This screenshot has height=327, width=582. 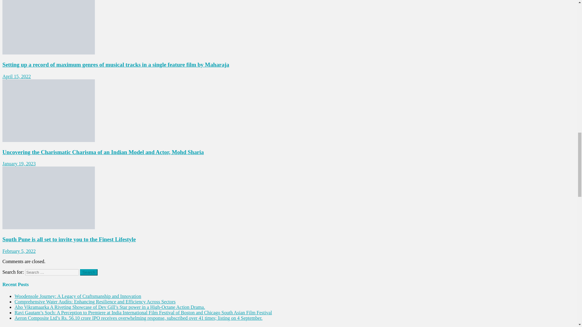 I want to click on January 19, 2023, so click(x=19, y=163).